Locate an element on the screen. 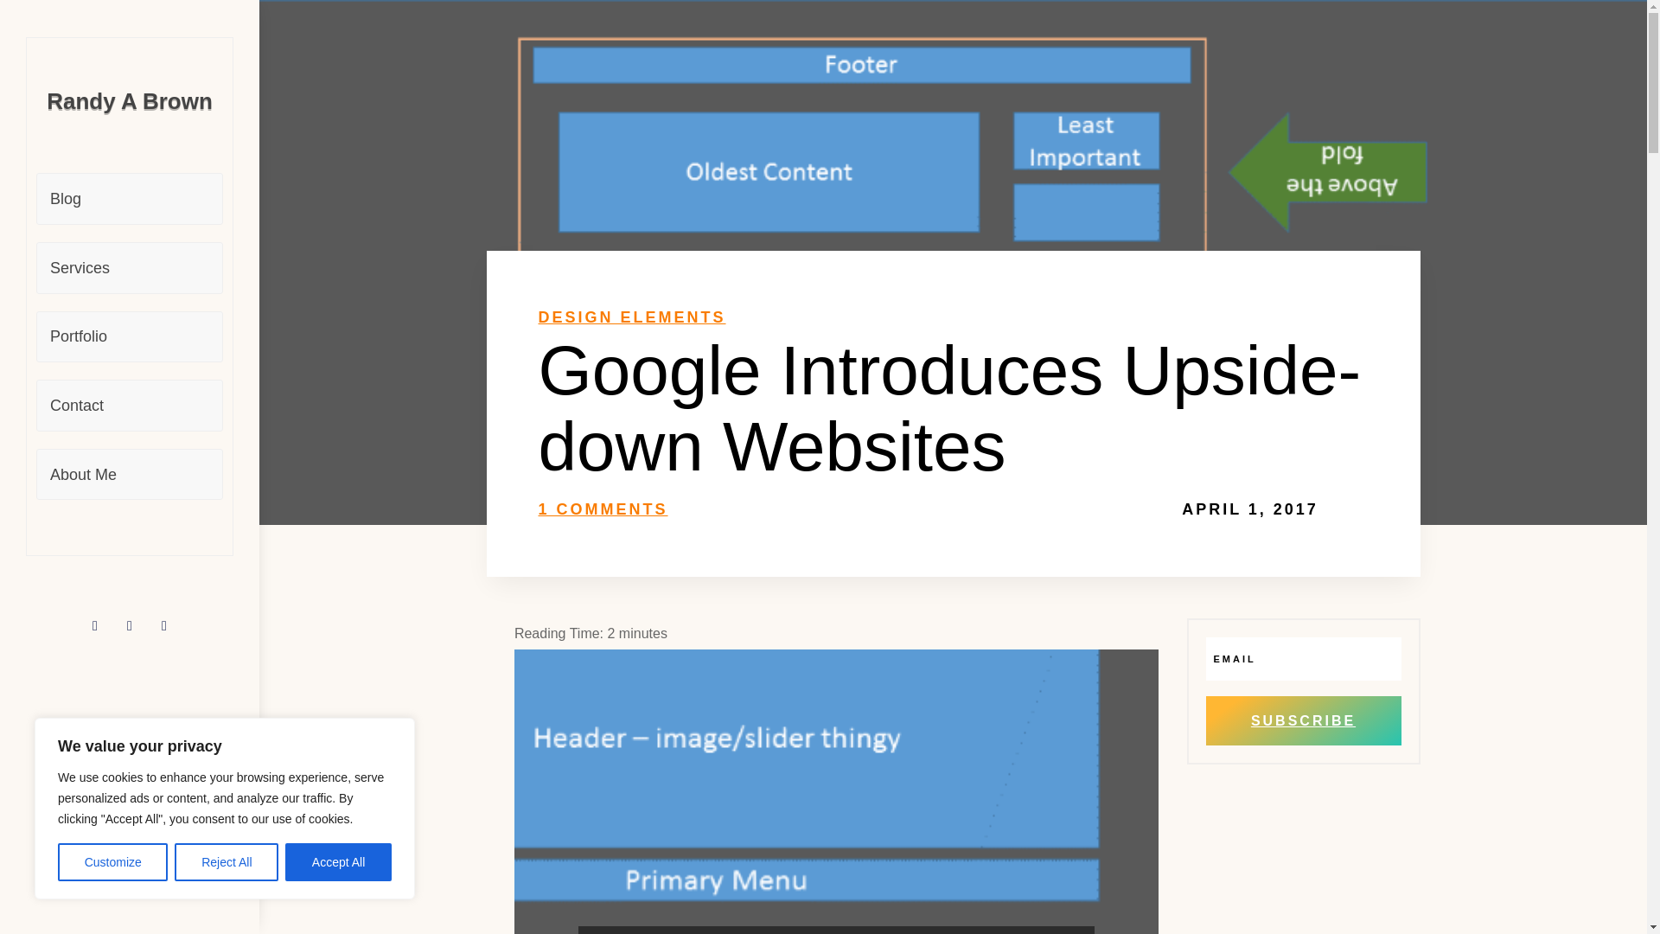 The image size is (1660, 934). Follow on LinkedIn is located at coordinates (164, 626).